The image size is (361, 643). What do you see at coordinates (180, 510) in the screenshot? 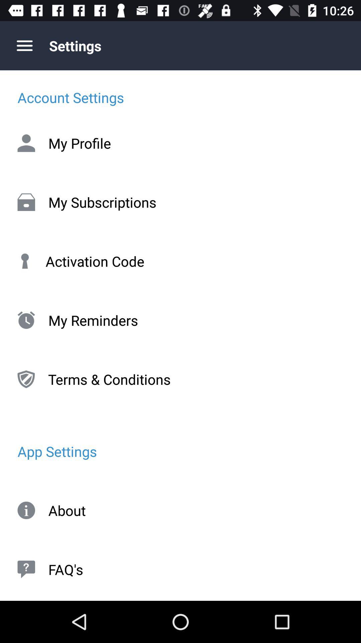
I see `jump until the about icon` at bounding box center [180, 510].